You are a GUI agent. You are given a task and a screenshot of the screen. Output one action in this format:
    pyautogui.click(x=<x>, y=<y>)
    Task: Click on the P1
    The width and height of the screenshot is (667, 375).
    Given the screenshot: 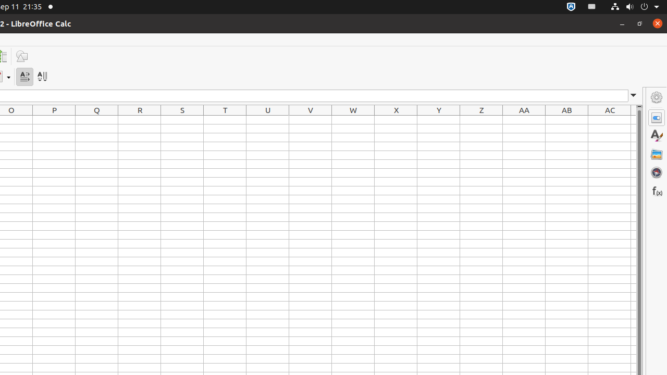 What is the action you would take?
    pyautogui.click(x=54, y=120)
    